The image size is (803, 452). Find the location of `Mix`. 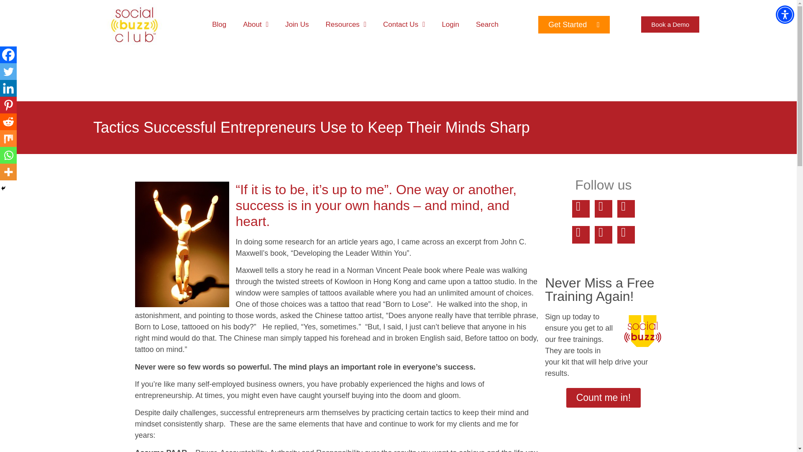

Mix is located at coordinates (8, 139).